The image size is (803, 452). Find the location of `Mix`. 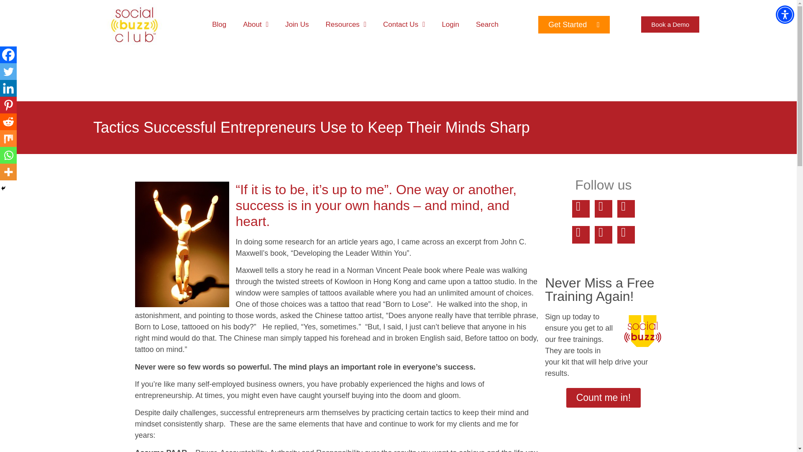

Mix is located at coordinates (8, 139).